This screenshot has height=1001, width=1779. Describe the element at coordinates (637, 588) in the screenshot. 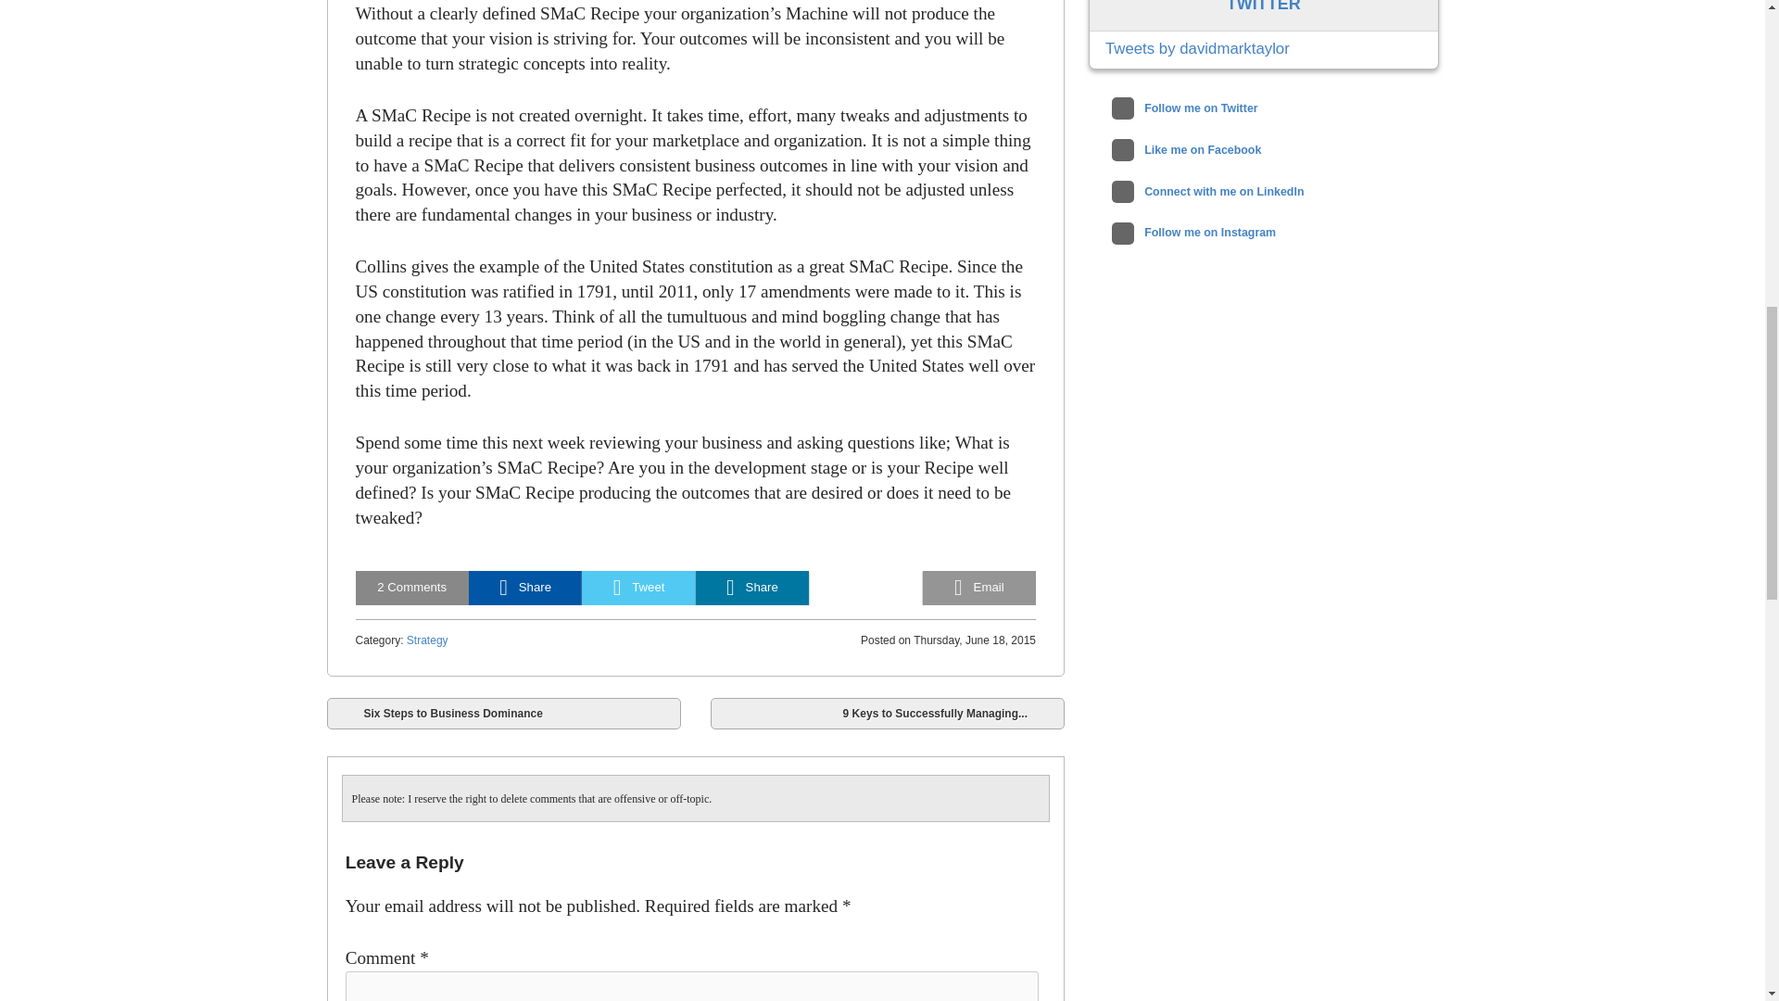

I see `Tweet` at that location.